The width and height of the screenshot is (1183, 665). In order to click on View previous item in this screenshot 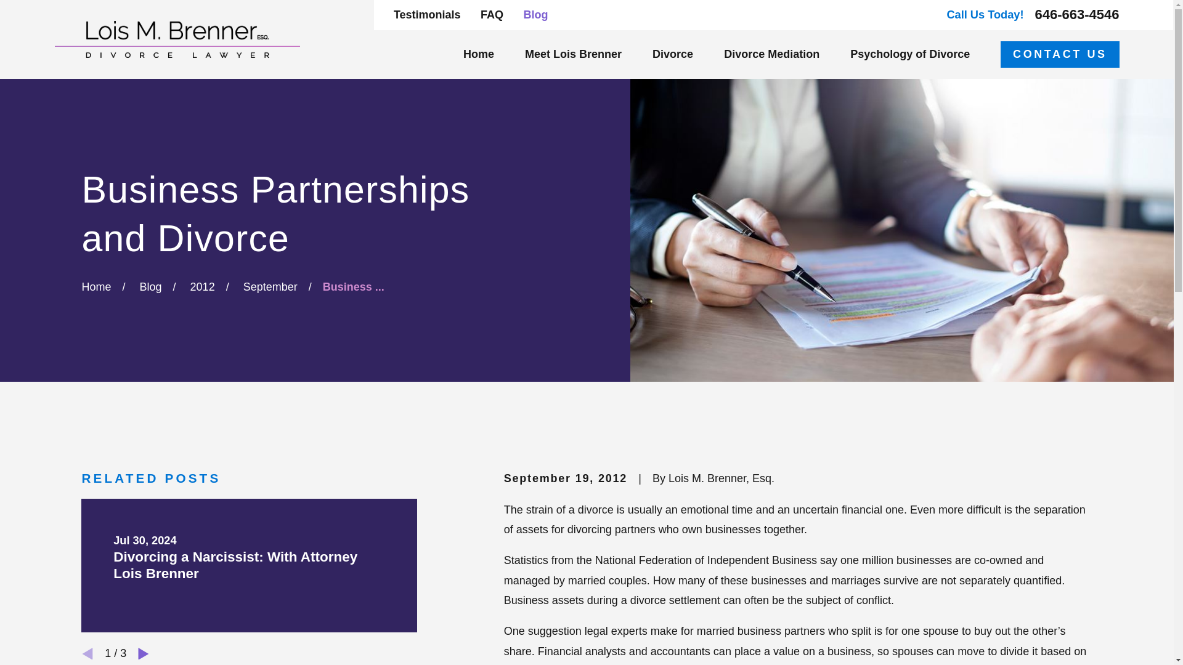, I will do `click(87, 654)`.